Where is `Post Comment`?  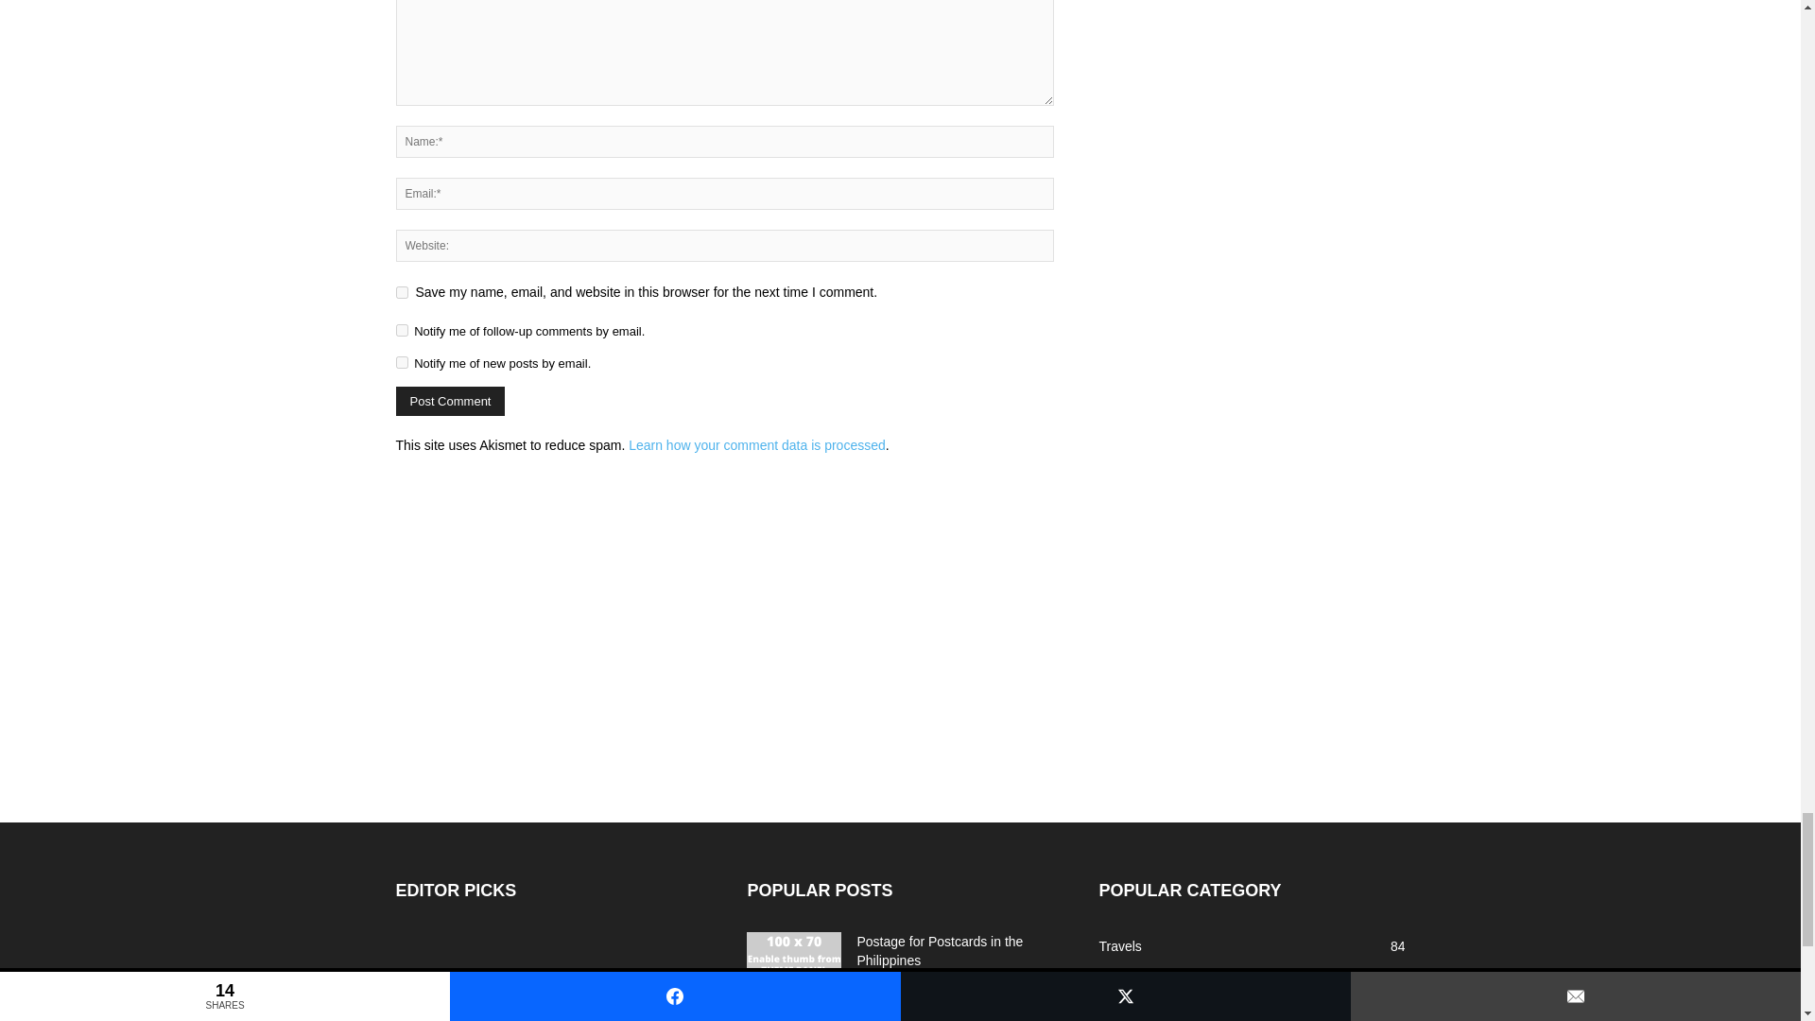
Post Comment is located at coordinates (450, 401).